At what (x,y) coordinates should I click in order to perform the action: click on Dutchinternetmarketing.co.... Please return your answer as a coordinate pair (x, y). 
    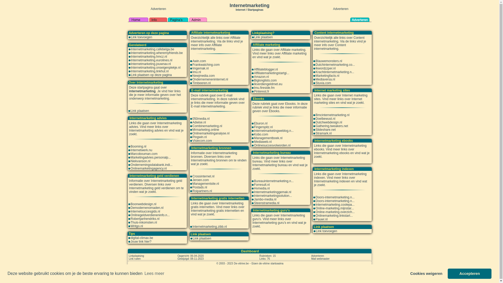
    Looking at the image, I should click on (335, 65).